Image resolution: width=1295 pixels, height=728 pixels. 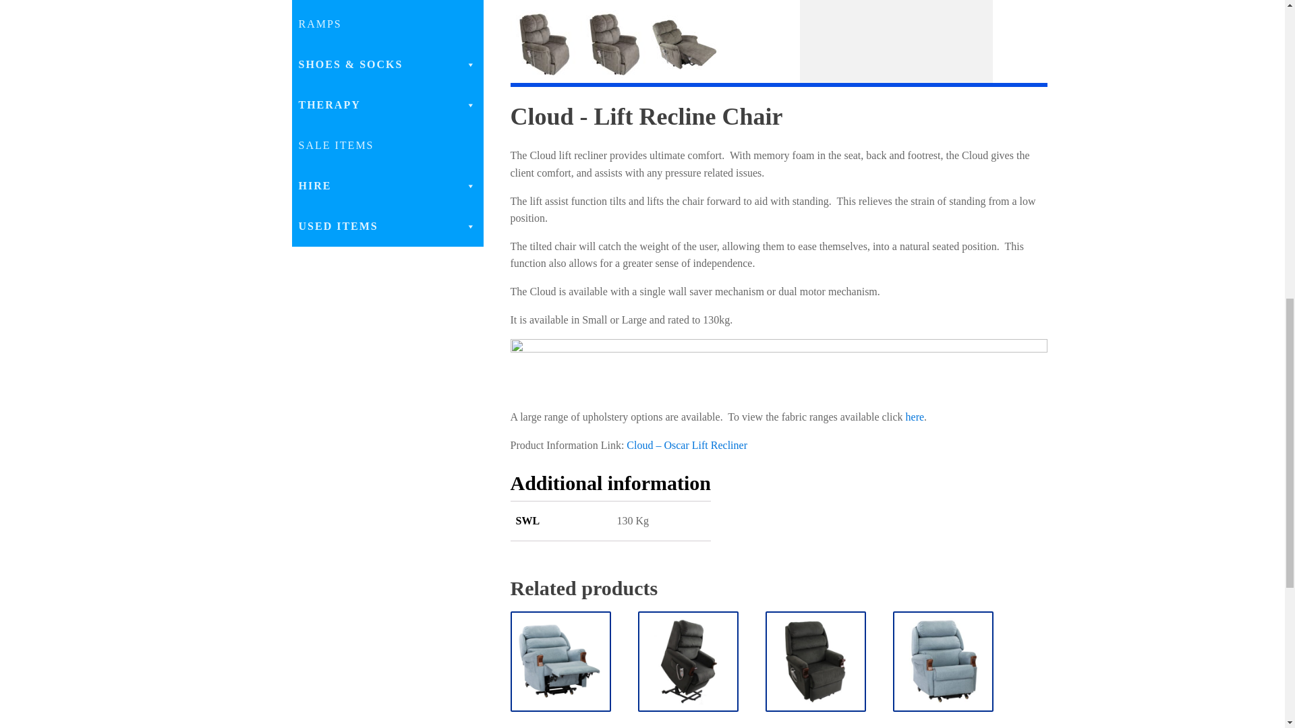 I want to click on Cloud-ST-G-4-1, so click(x=655, y=3).